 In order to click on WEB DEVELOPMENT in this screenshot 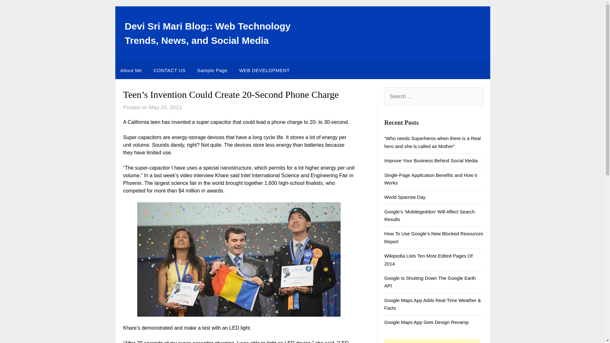, I will do `click(264, 71)`.